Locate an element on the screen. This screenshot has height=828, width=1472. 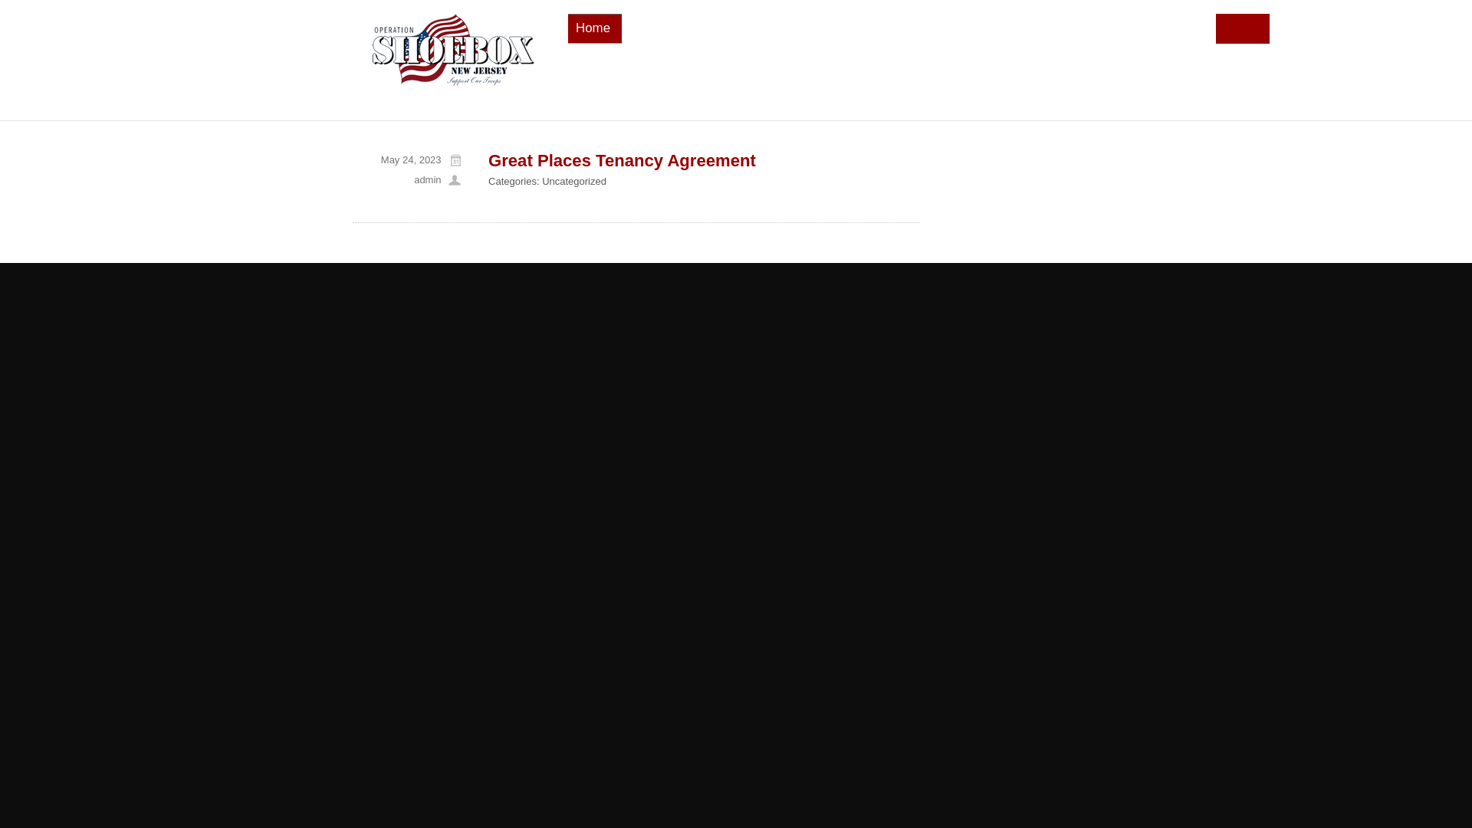
admin is located at coordinates (426, 179).